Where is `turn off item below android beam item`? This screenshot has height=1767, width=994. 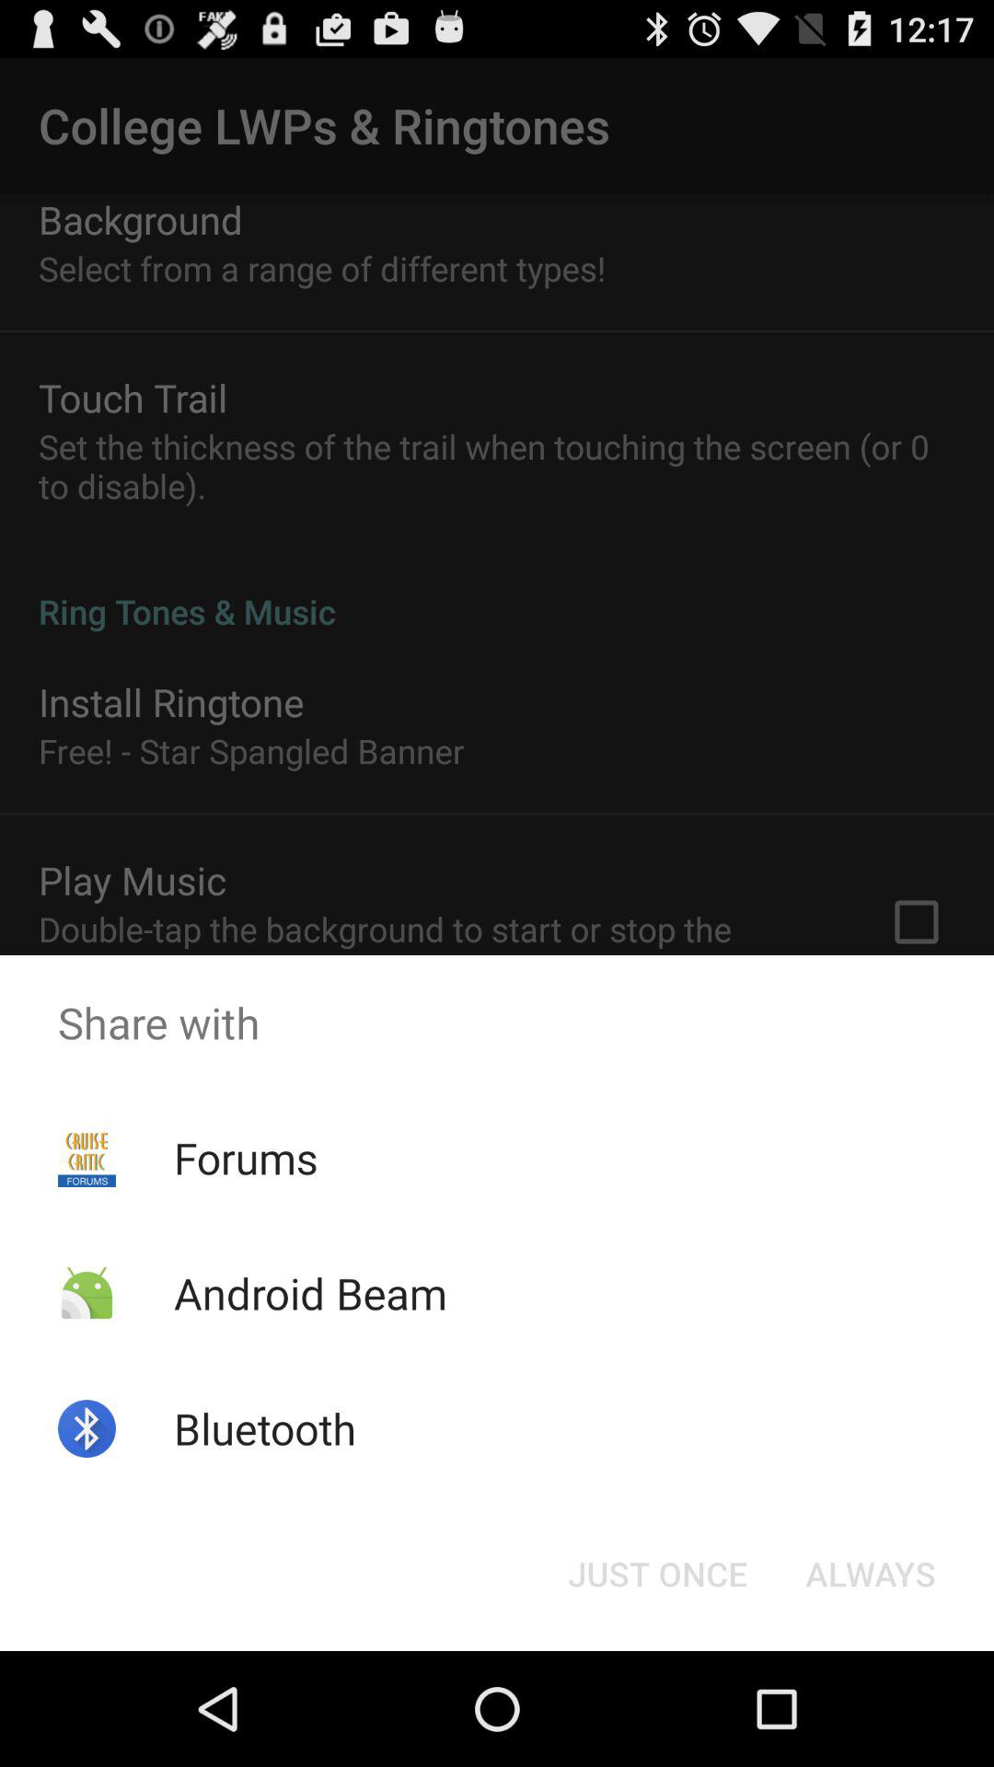
turn off item below android beam item is located at coordinates (264, 1428).